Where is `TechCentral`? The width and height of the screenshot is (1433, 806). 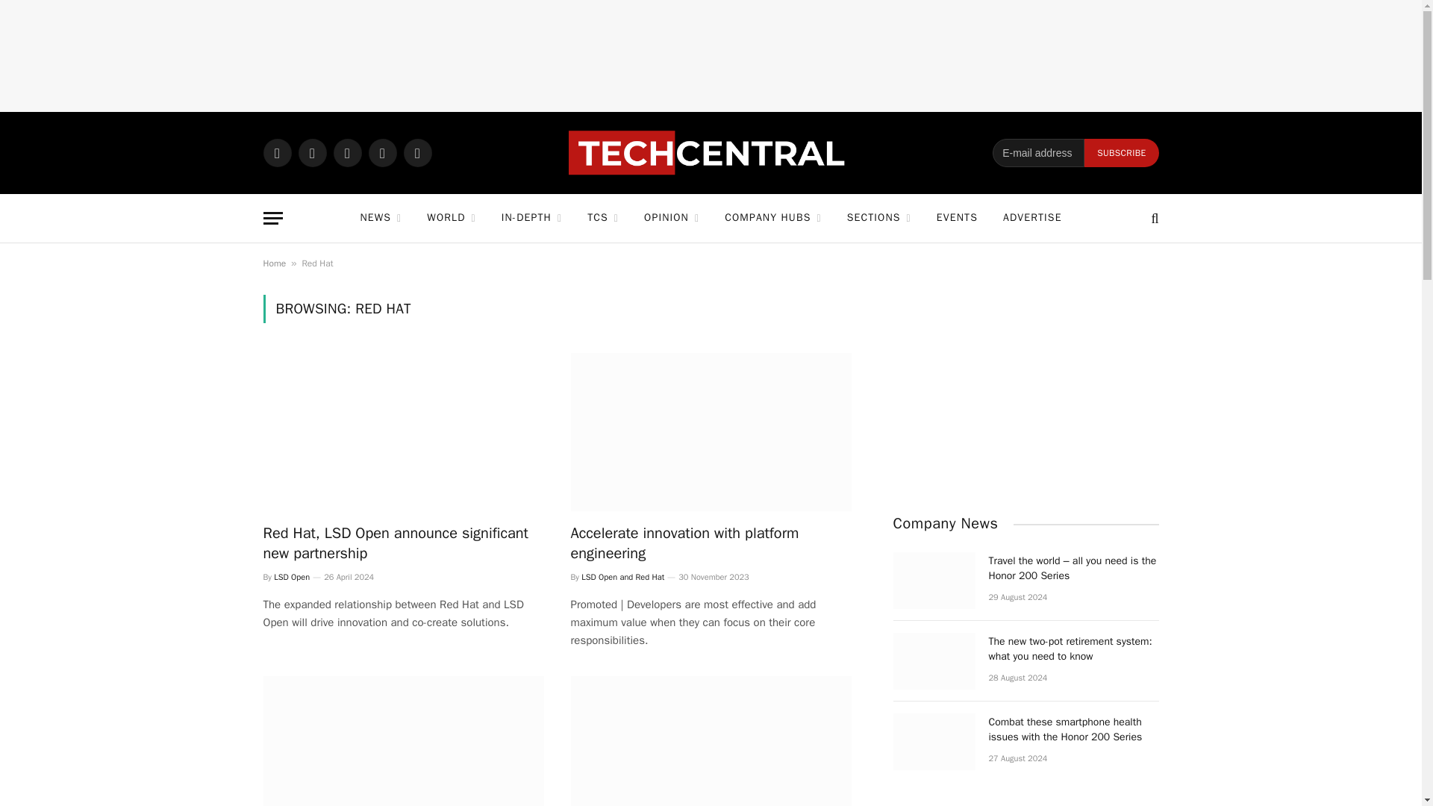 TechCentral is located at coordinates (711, 153).